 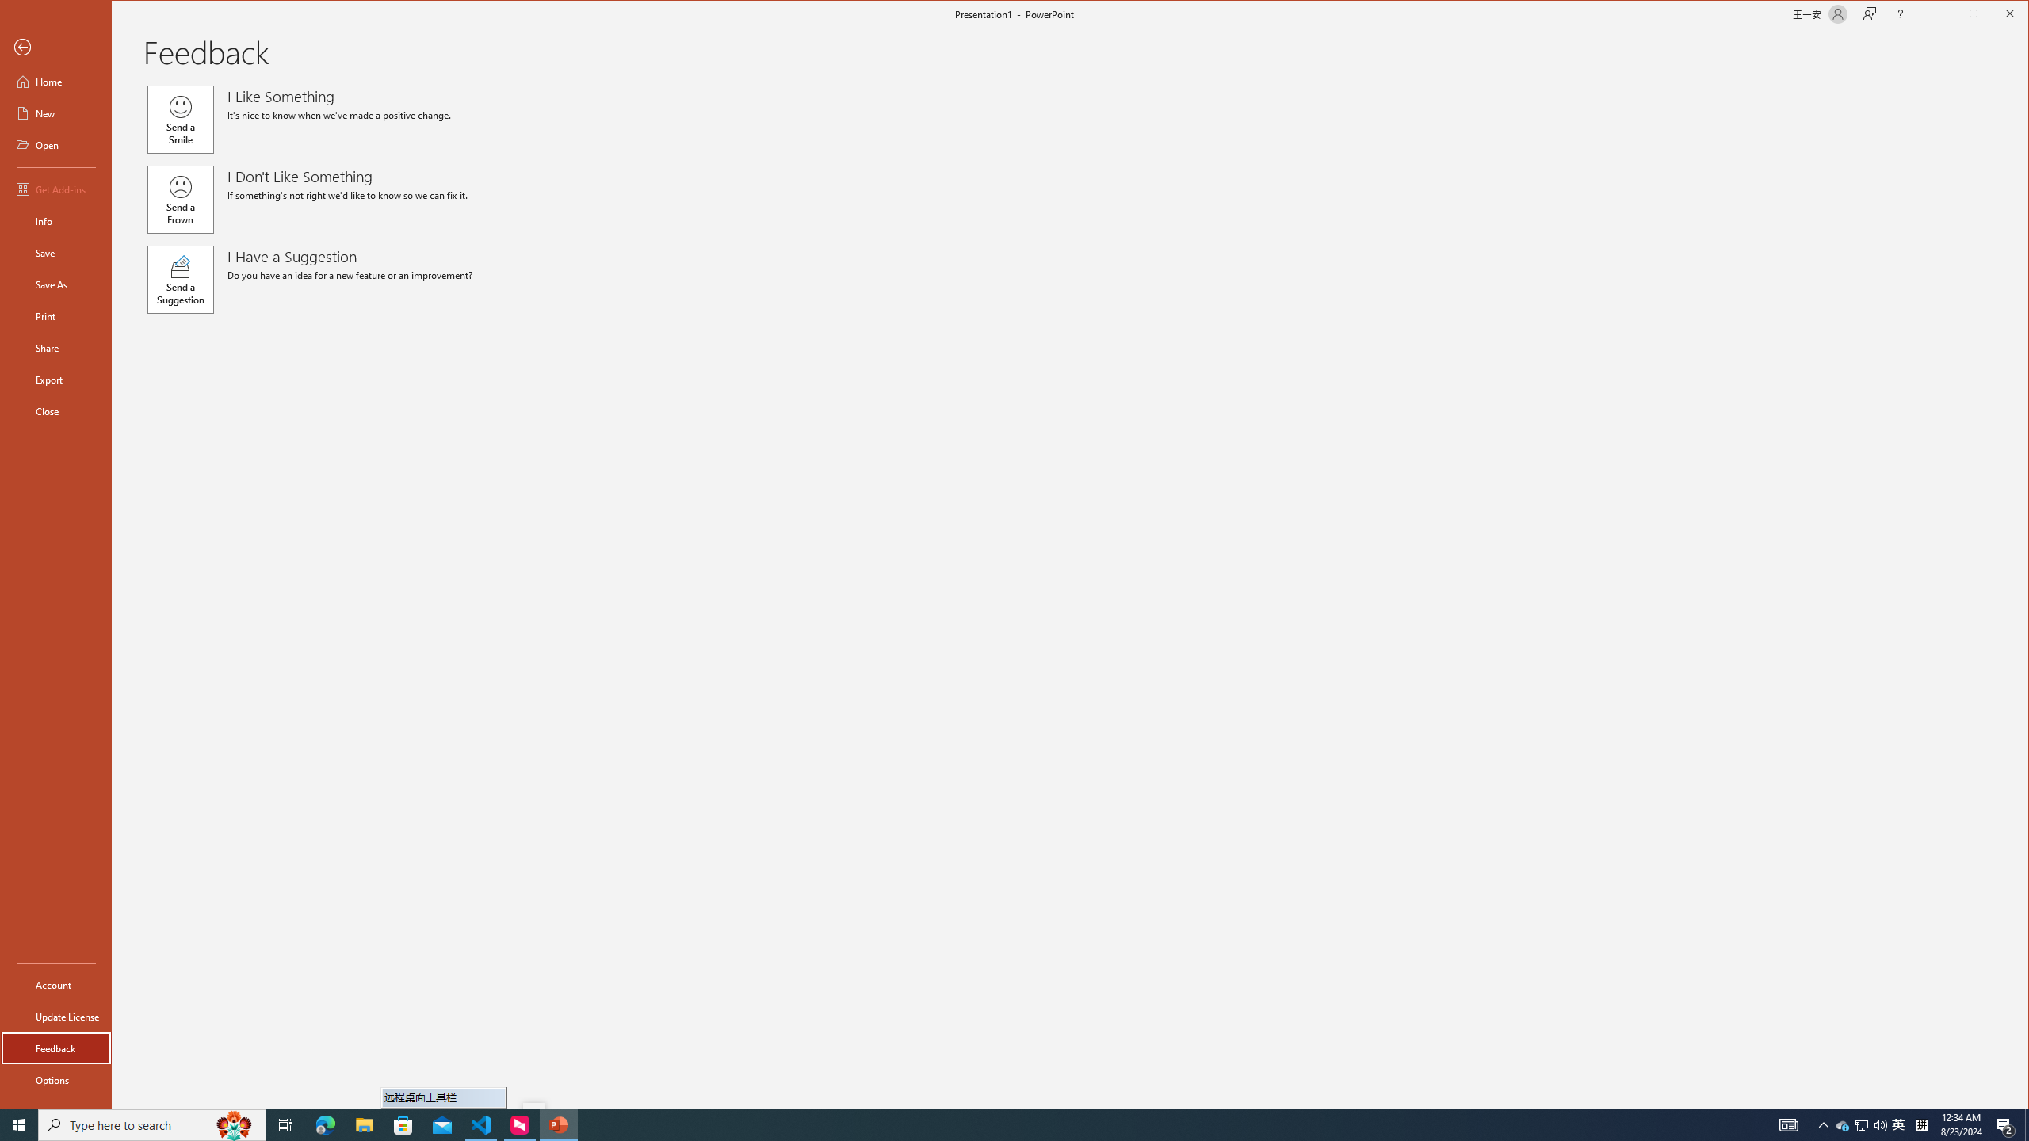 I want to click on Send a Suggestion, so click(x=55, y=221).